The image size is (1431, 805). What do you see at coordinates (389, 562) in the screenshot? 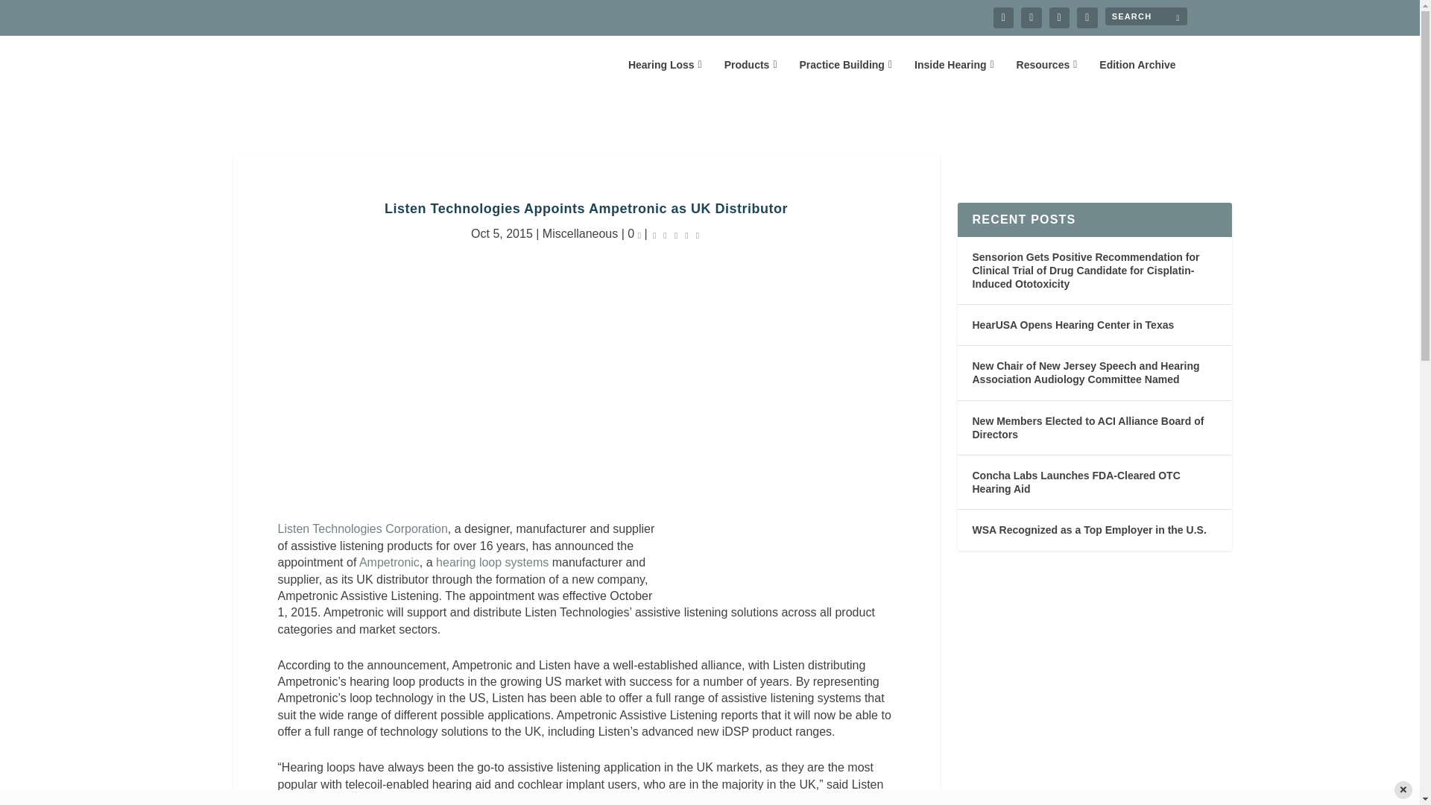
I see `Ampetronic` at bounding box center [389, 562].